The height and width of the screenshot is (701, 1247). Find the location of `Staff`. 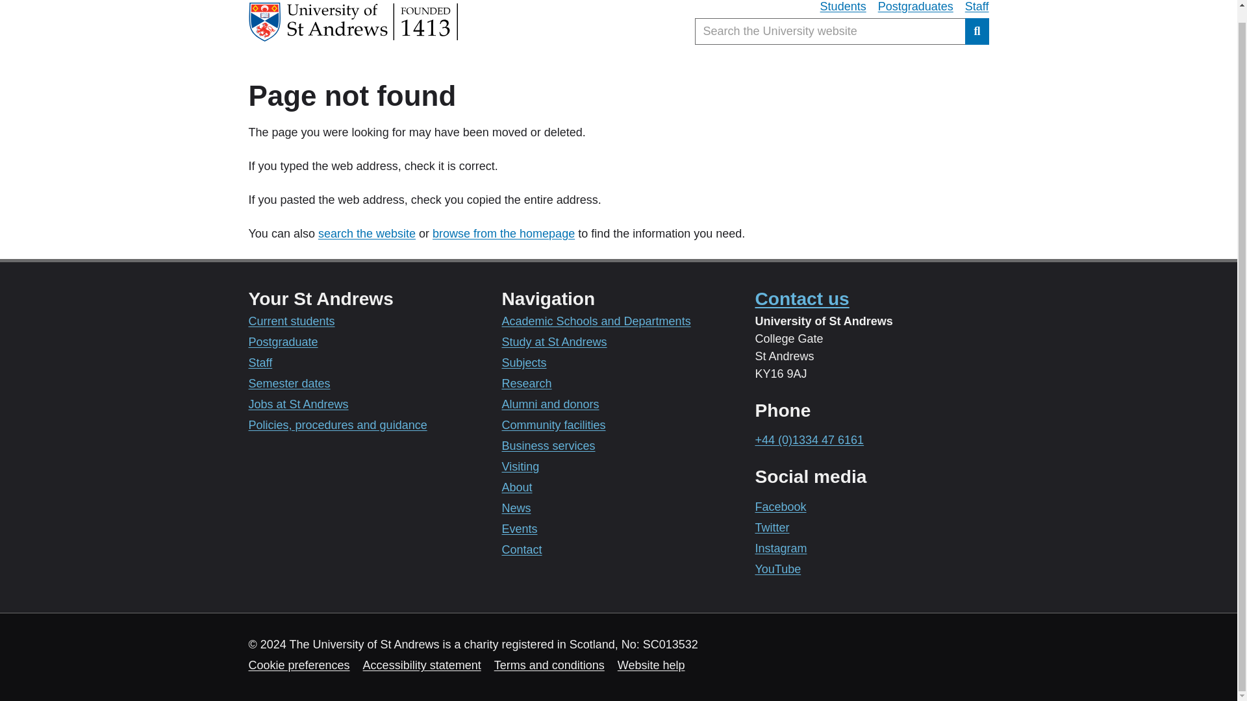

Staff is located at coordinates (977, 8).